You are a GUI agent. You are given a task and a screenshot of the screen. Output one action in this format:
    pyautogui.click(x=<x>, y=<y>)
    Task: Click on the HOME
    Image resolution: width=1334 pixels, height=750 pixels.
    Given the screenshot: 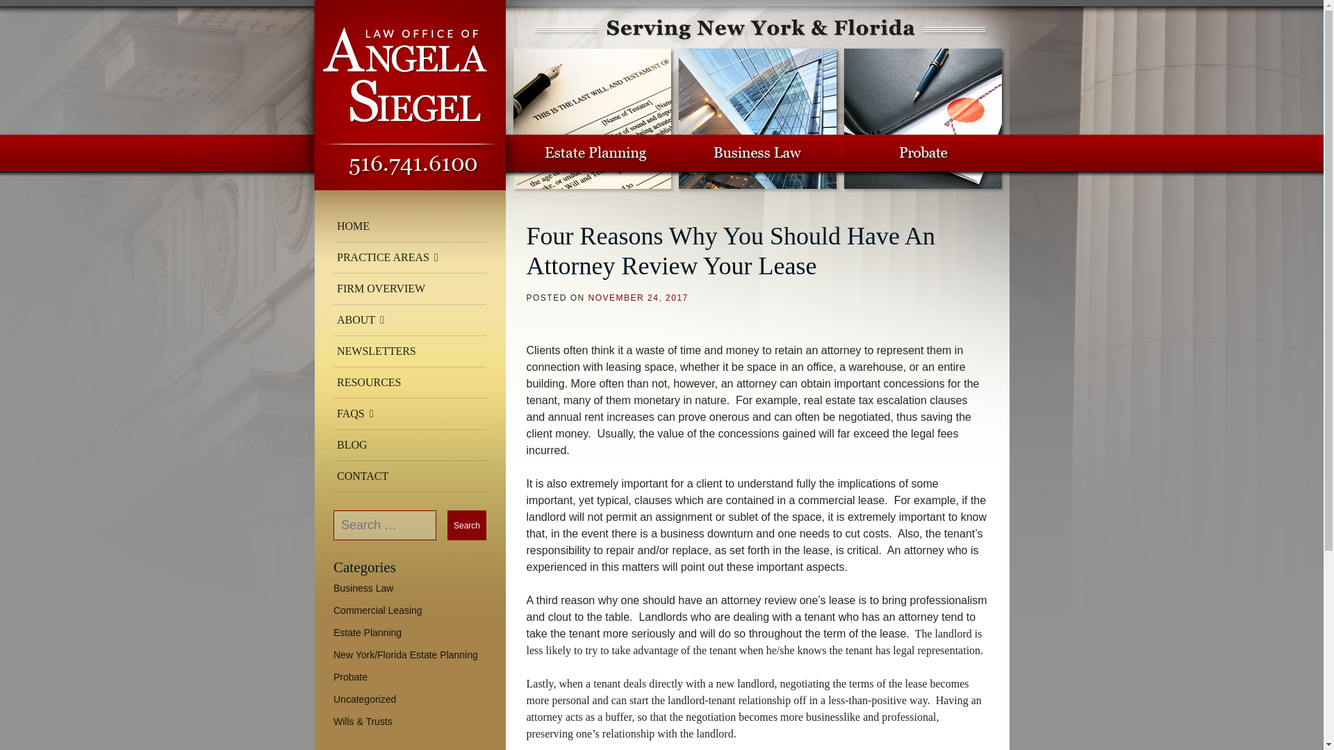 What is the action you would take?
    pyautogui.click(x=410, y=226)
    